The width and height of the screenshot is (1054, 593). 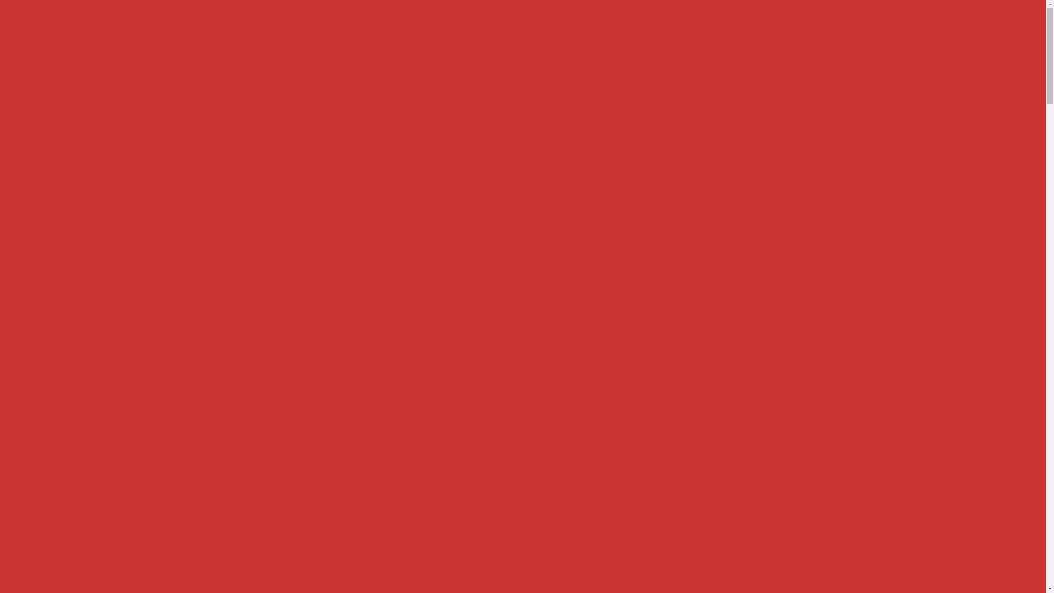 I want to click on GALLERY, so click(x=569, y=28).